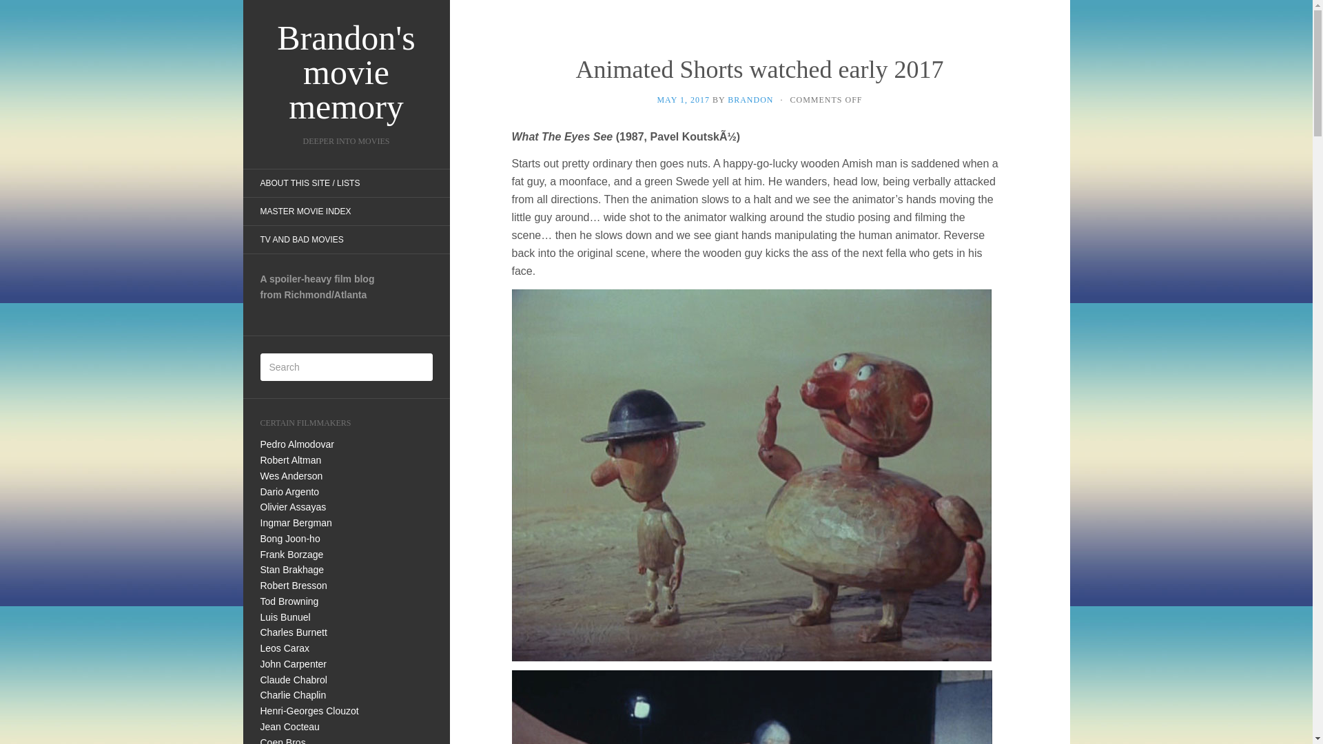 The width and height of the screenshot is (1323, 744). Describe the element at coordinates (285, 648) in the screenshot. I see `Leos Carax` at that location.